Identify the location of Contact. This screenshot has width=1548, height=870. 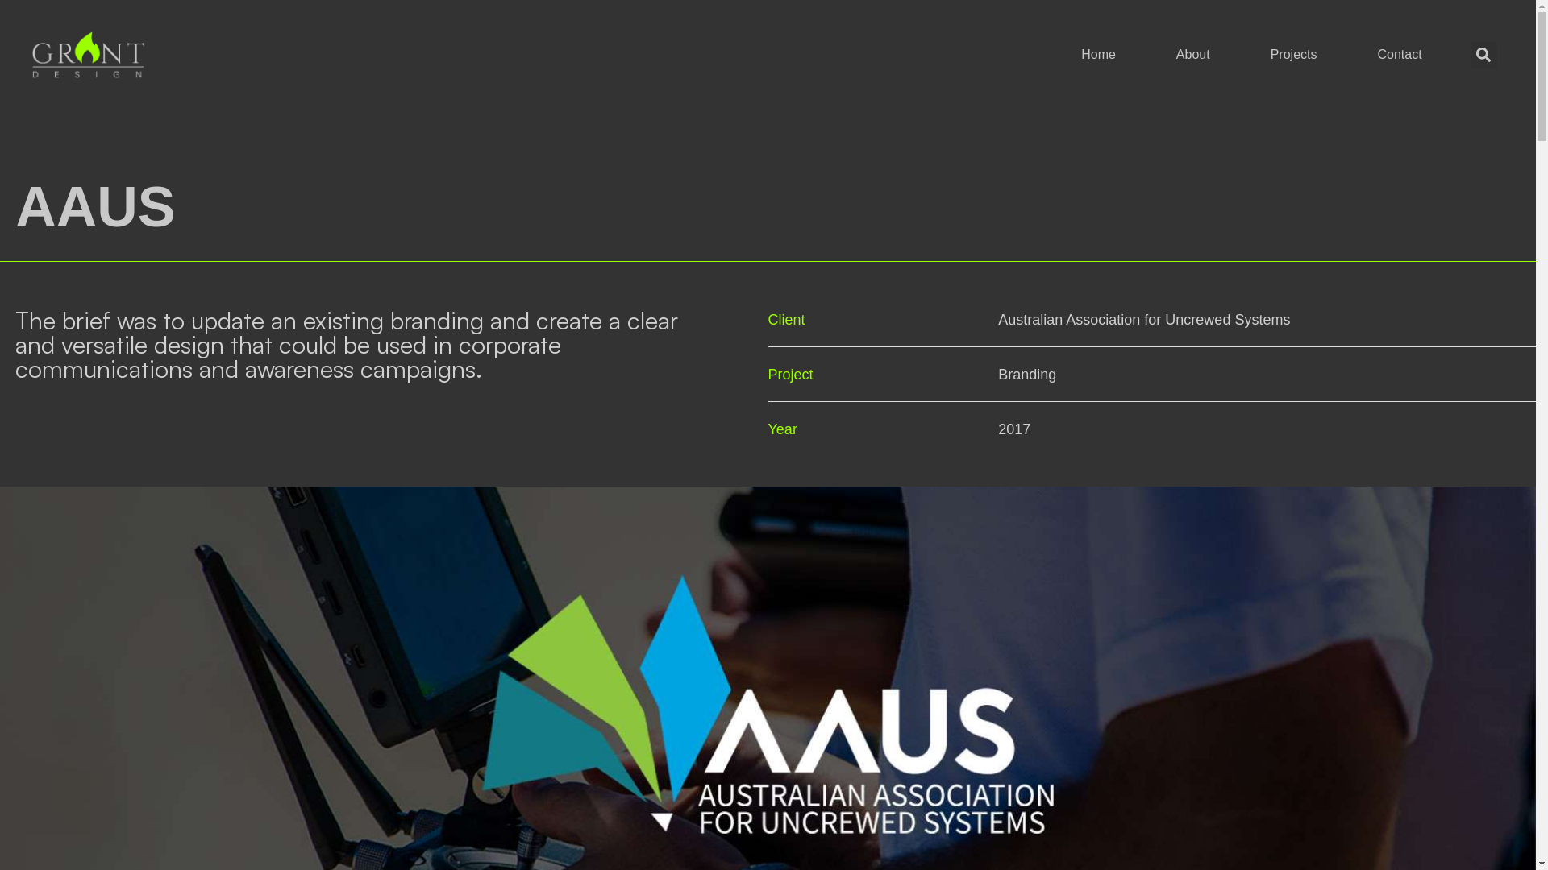
(1400, 55).